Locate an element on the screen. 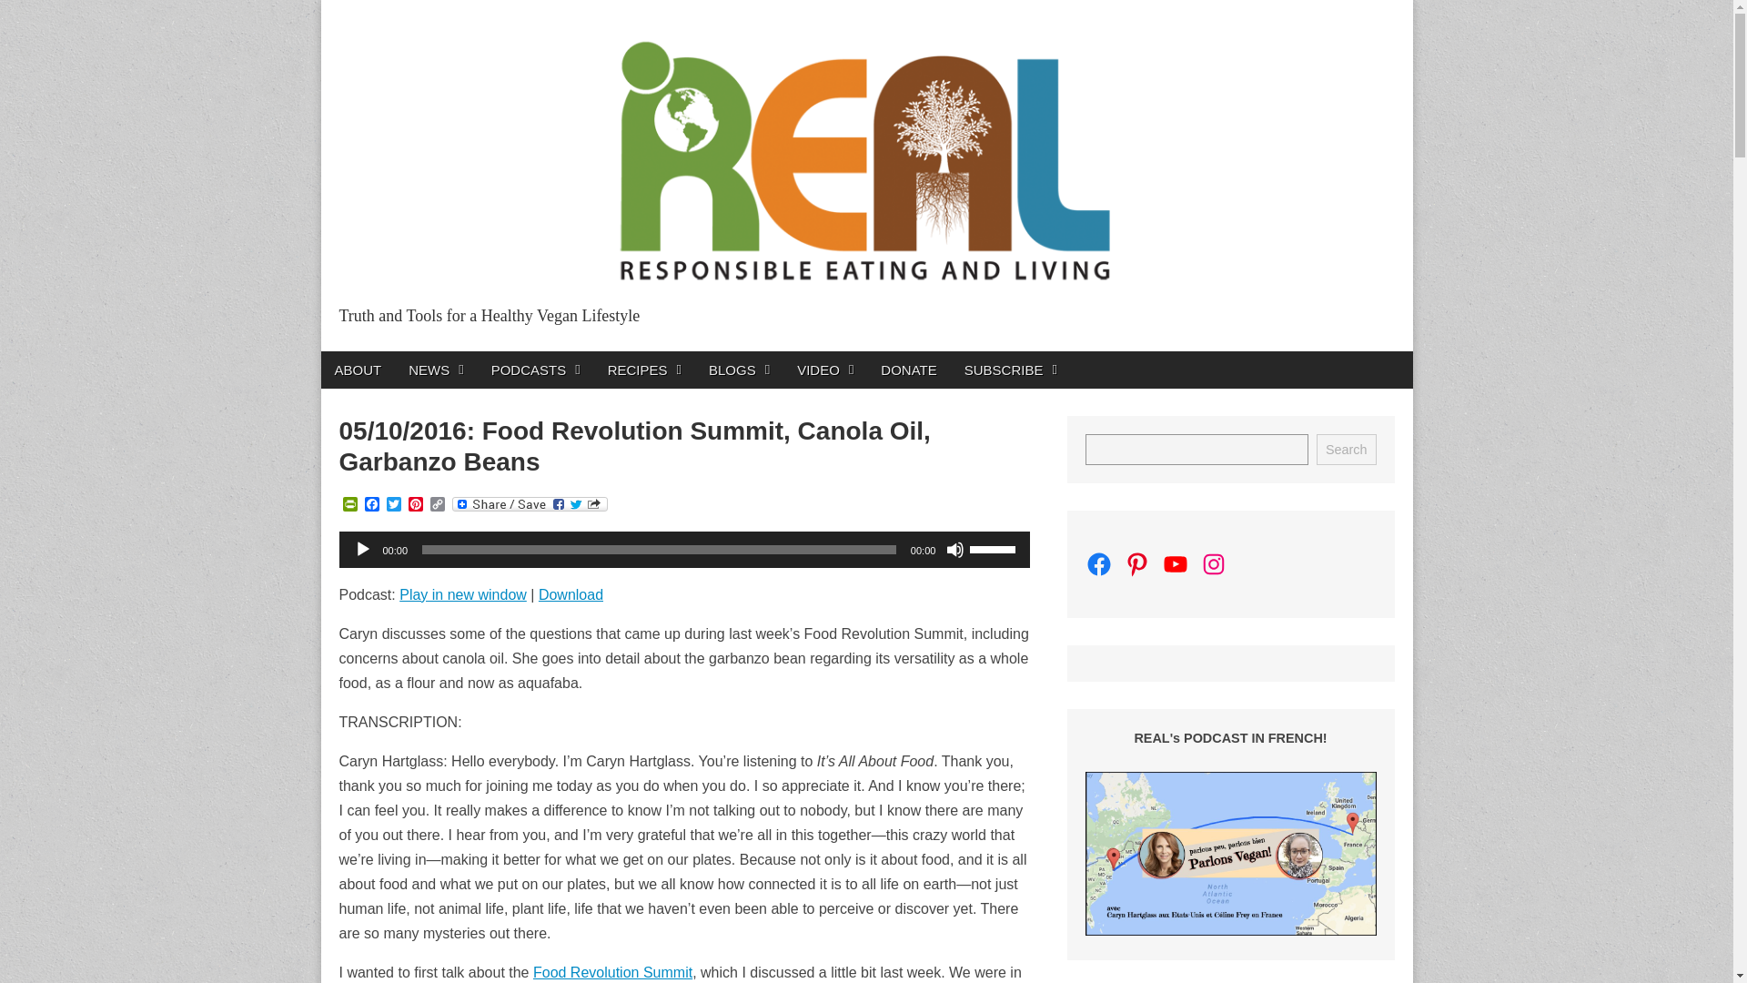 The width and height of the screenshot is (1747, 983). DONATE is located at coordinates (908, 370).